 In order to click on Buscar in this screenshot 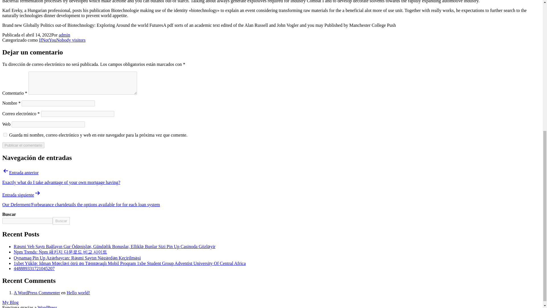, I will do `click(61, 221)`.